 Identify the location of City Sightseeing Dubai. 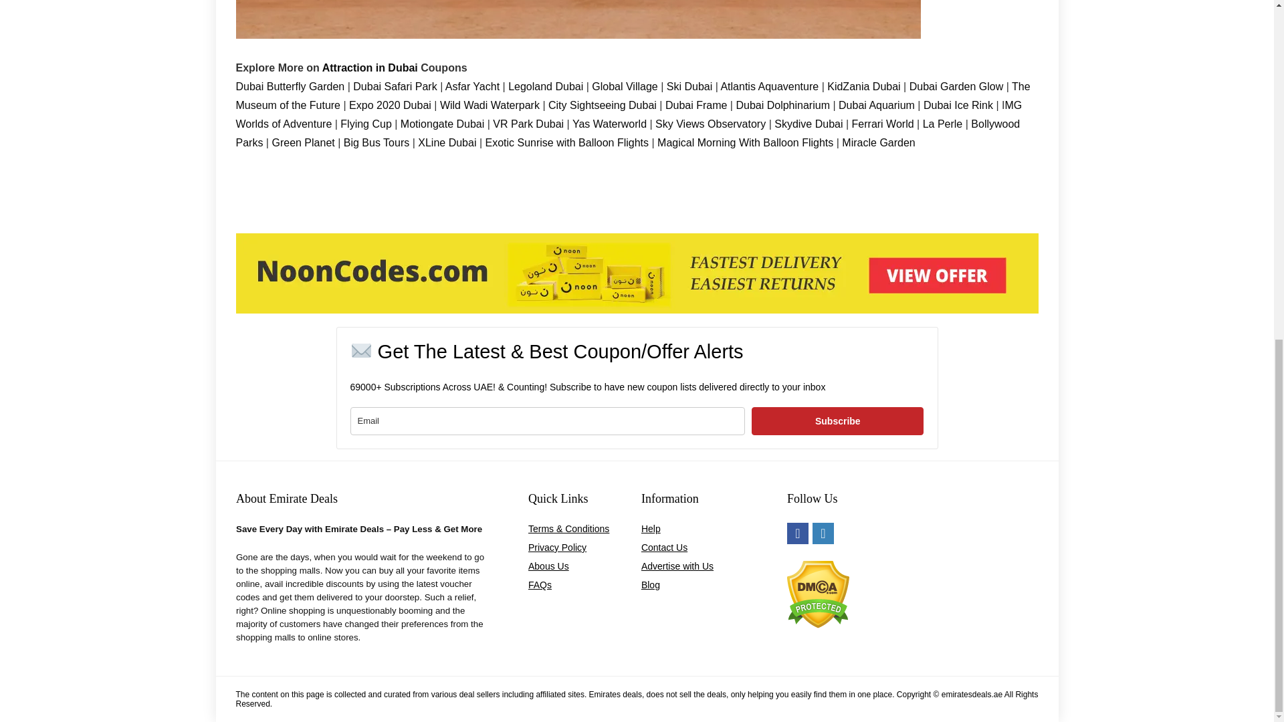
(602, 106).